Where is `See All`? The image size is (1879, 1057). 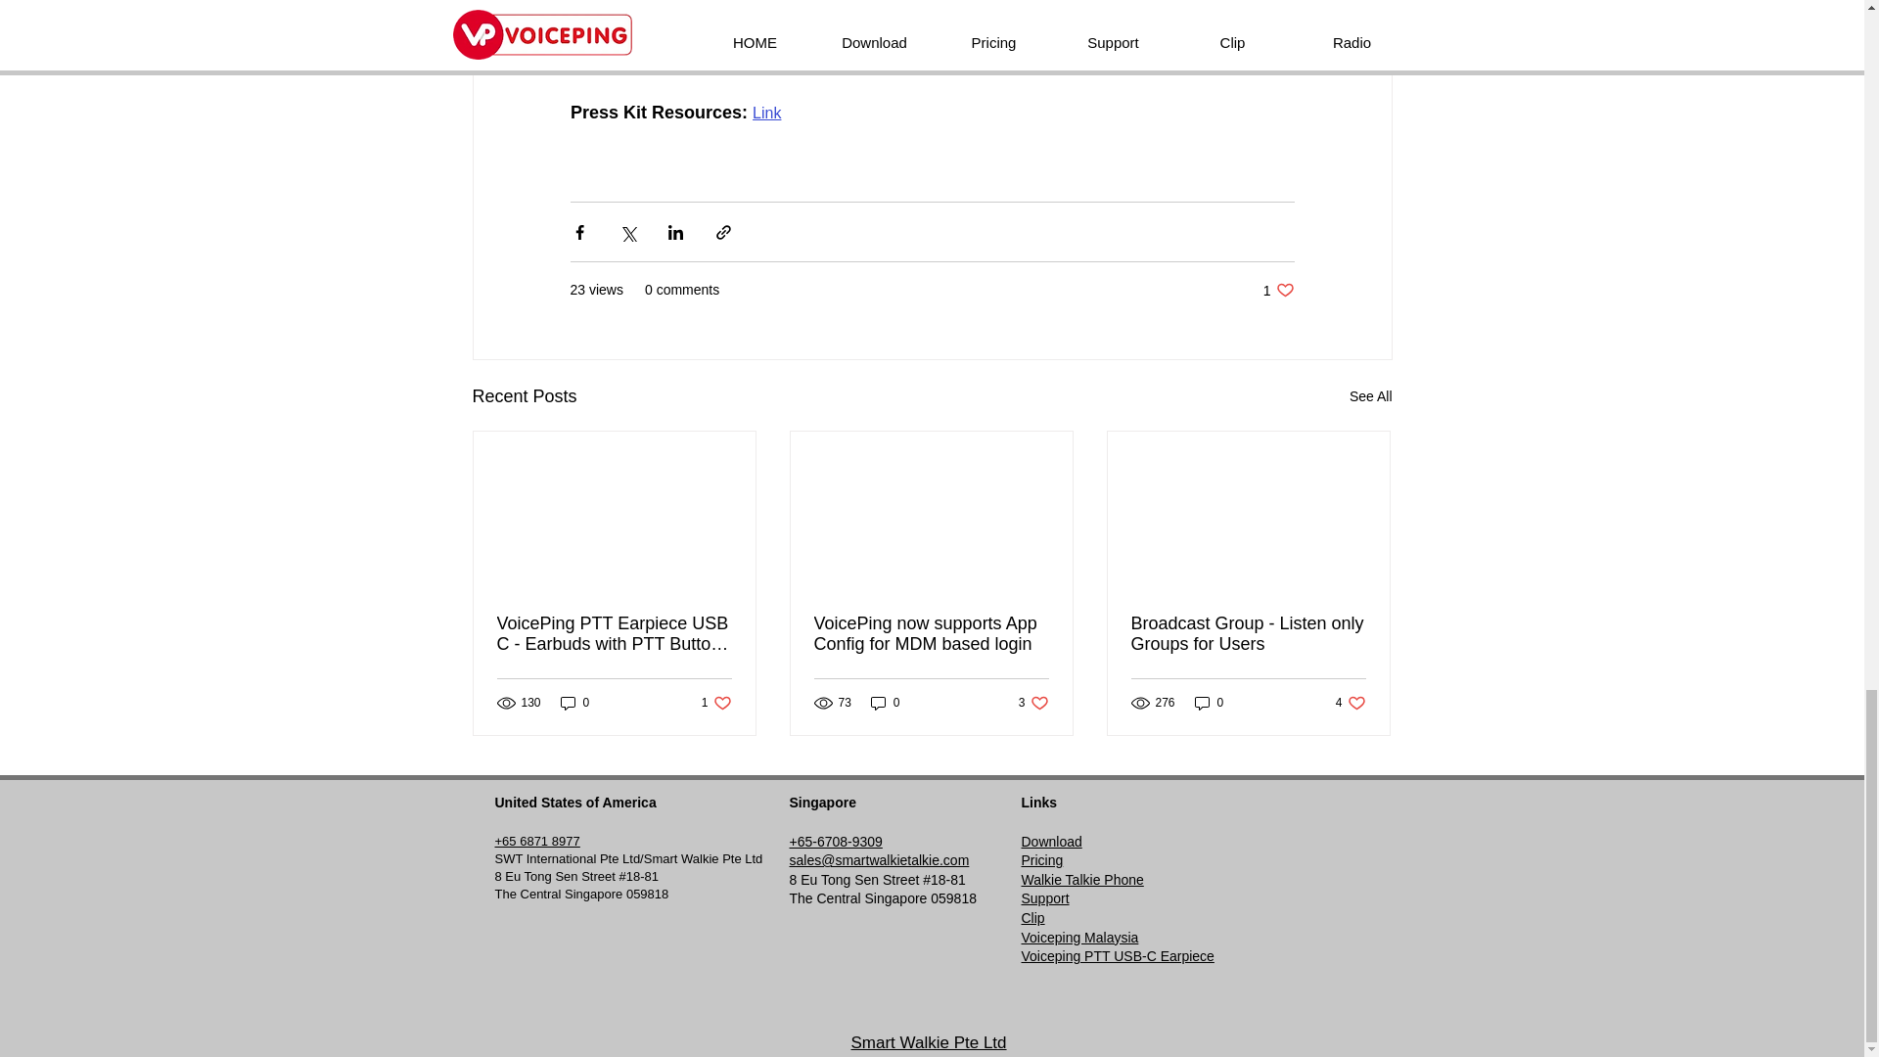 See All is located at coordinates (716, 703).